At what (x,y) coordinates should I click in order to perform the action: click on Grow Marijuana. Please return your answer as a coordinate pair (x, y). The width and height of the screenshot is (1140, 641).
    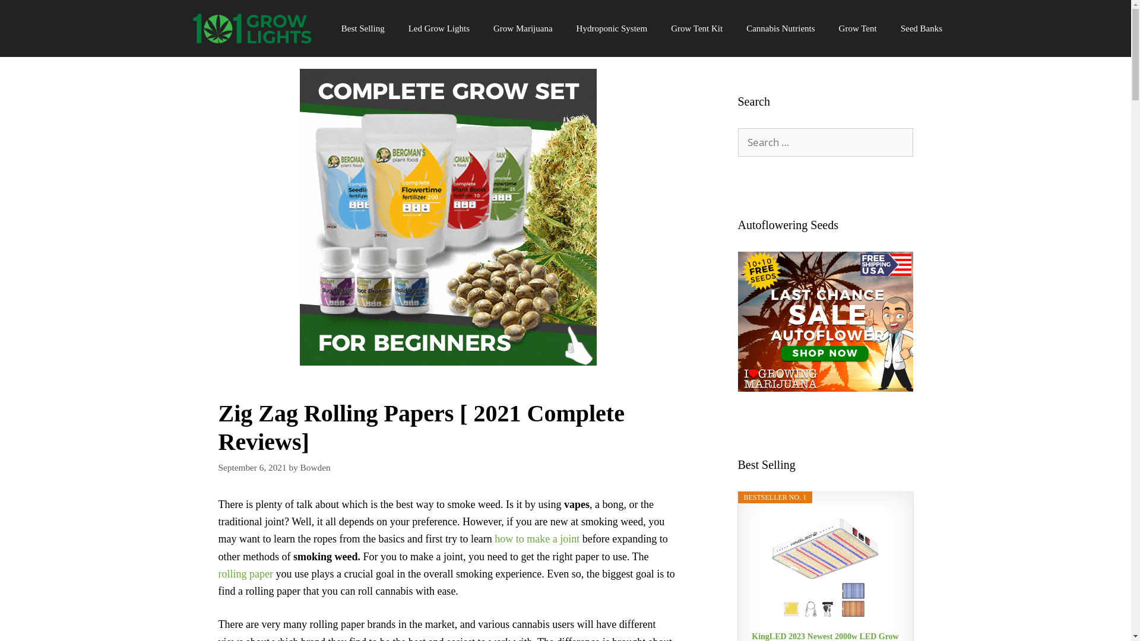
    Looking at the image, I should click on (523, 28).